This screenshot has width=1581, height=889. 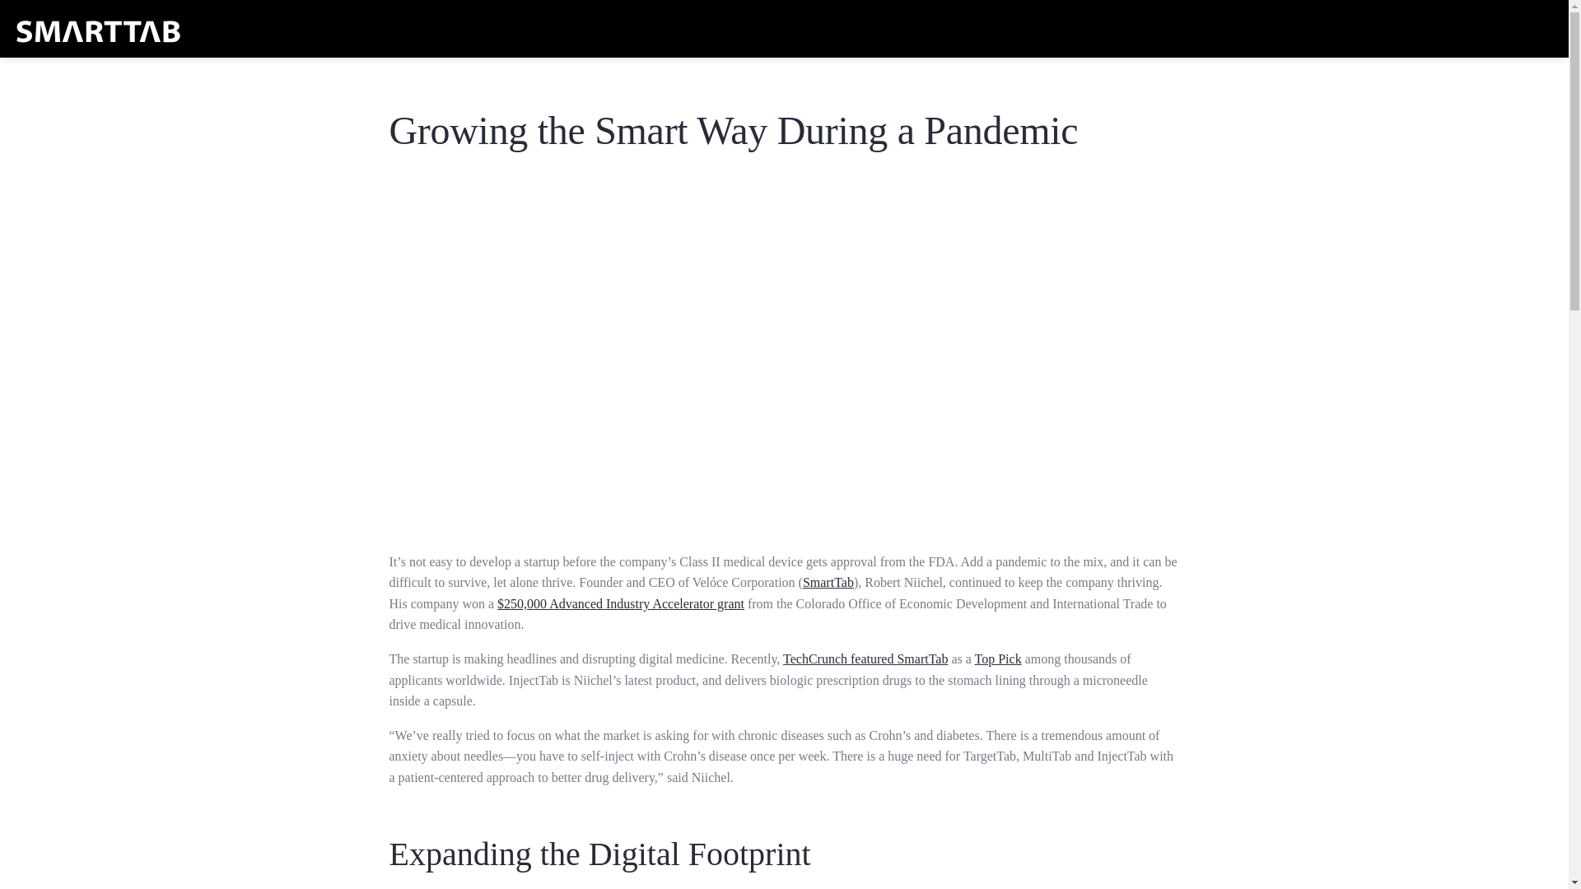 I want to click on SmartTabWhite-new, so click(x=99, y=30).